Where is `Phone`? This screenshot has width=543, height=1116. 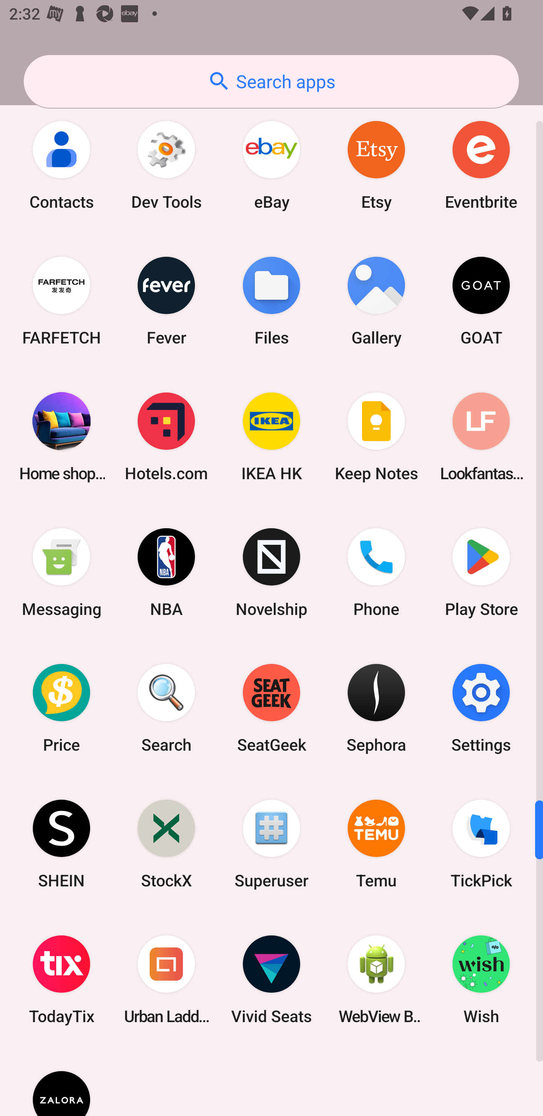
Phone is located at coordinates (376, 572).